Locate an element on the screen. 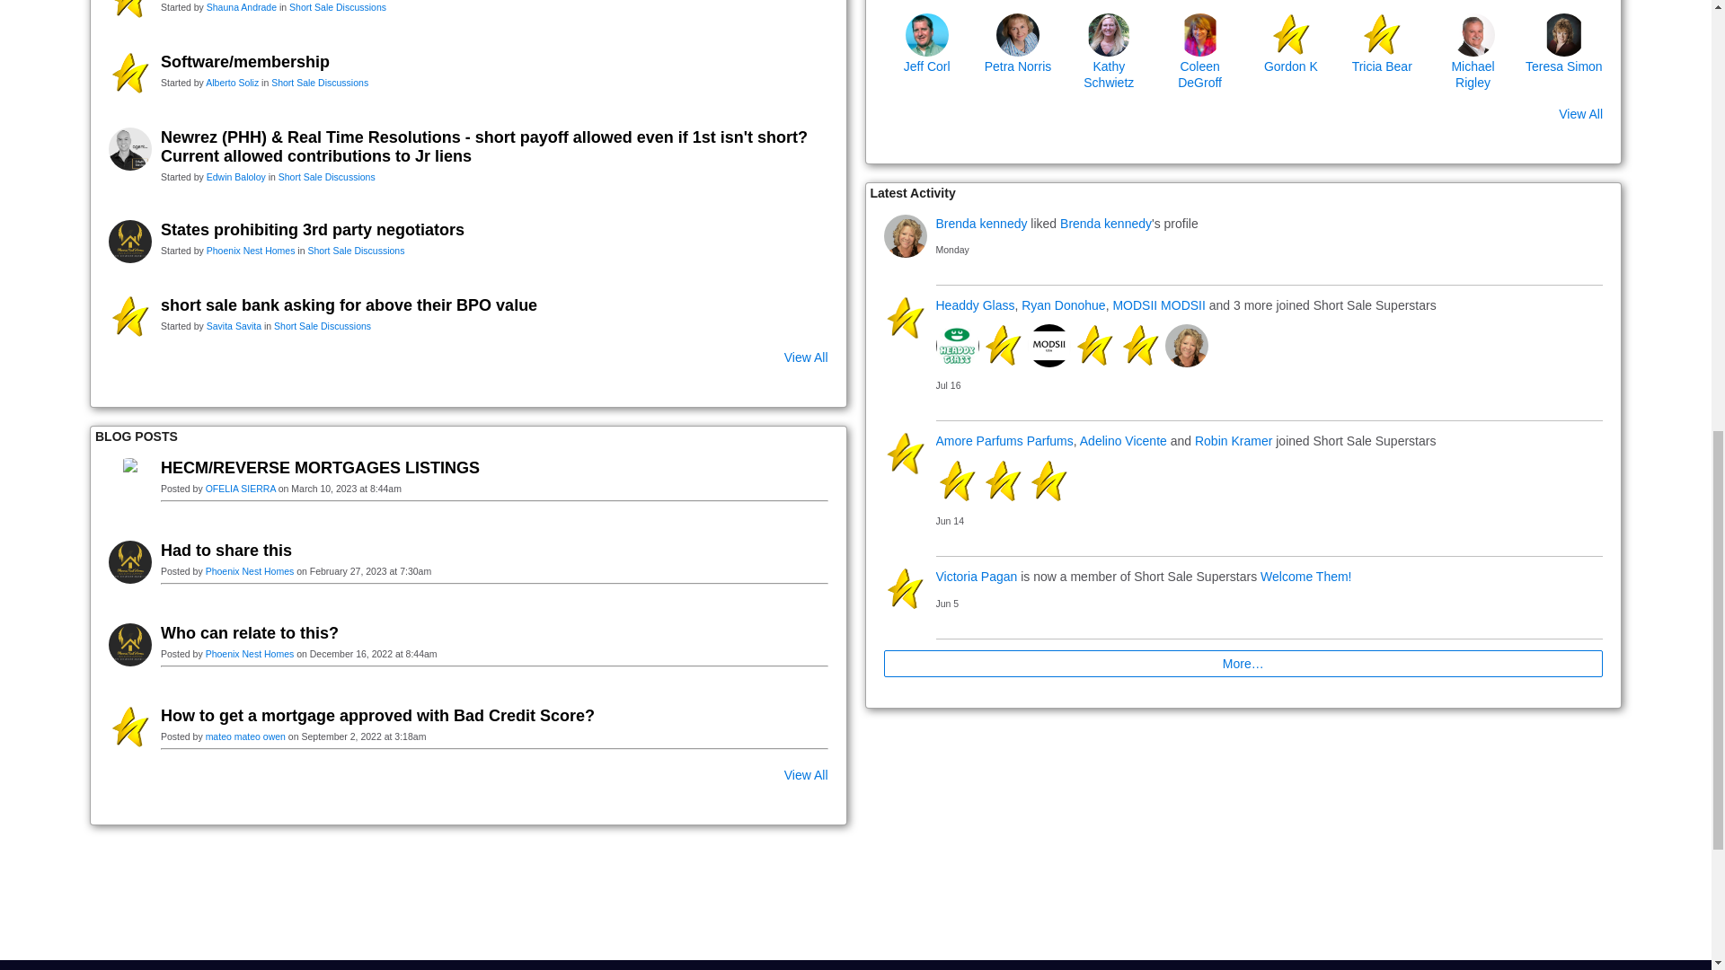  Teresa Simon is located at coordinates (1563, 34).